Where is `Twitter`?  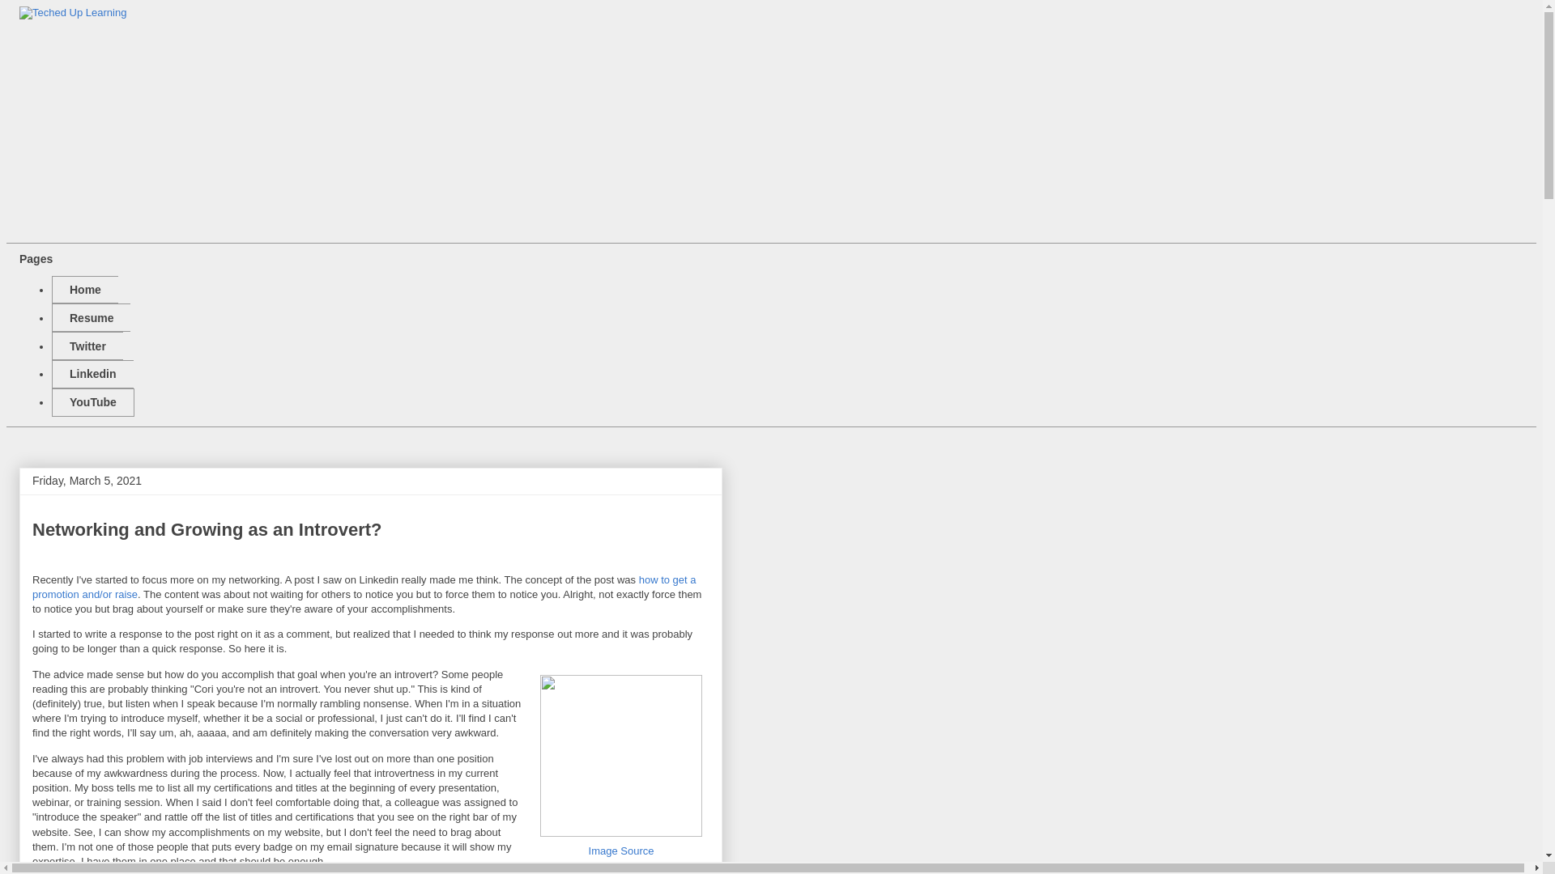
Twitter is located at coordinates (92, 374).